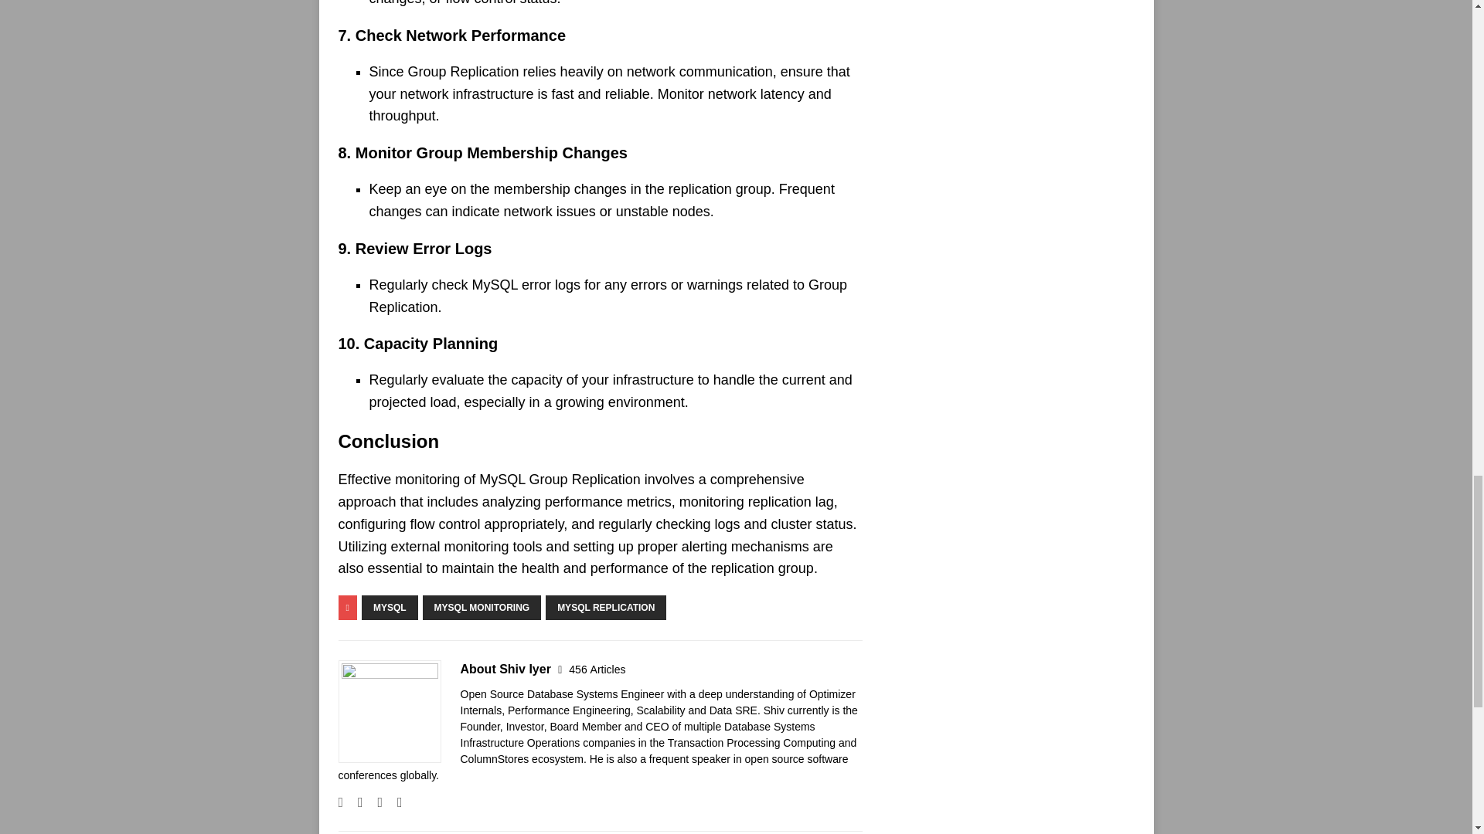 The image size is (1484, 834). Describe the element at coordinates (597, 669) in the screenshot. I see `More articles written by Shiv Iyer'` at that location.